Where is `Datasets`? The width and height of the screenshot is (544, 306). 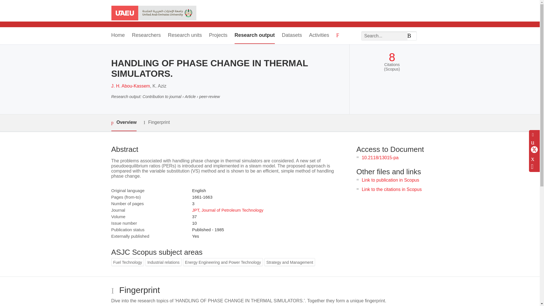
Datasets is located at coordinates (292, 36).